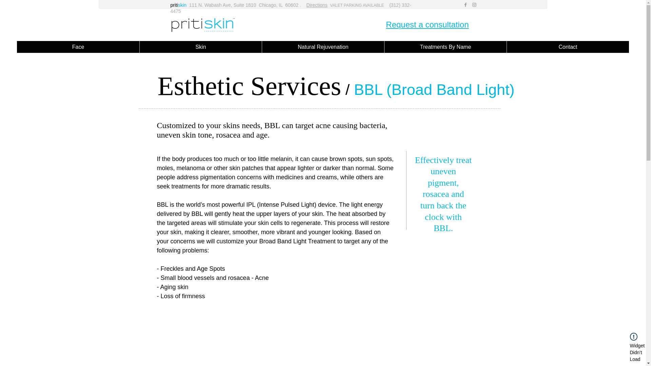 This screenshot has width=651, height=366. I want to click on Skin, so click(200, 47).